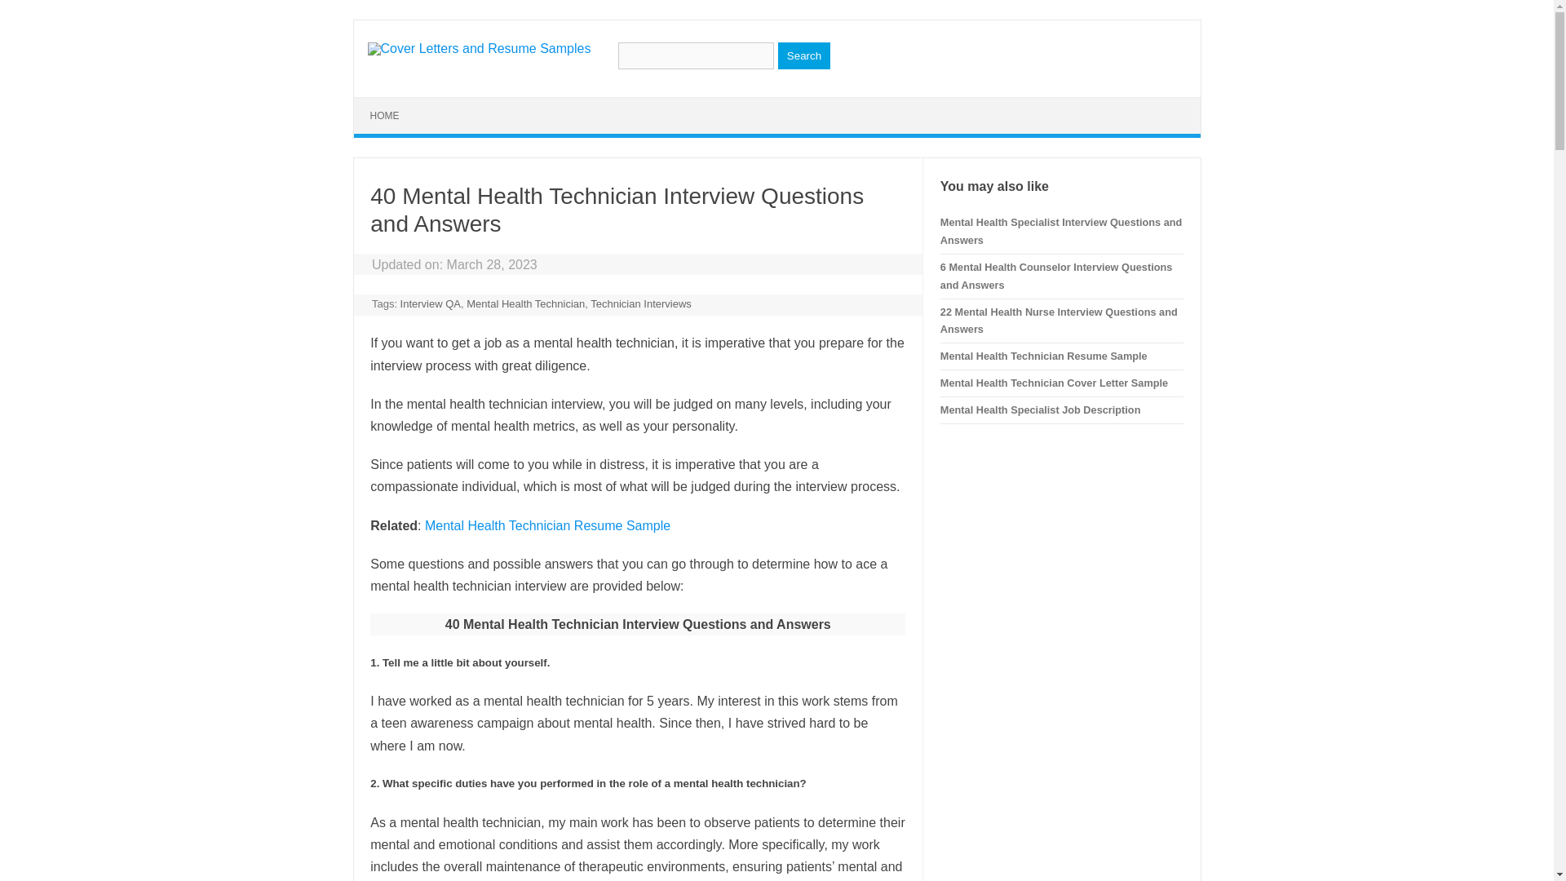  I want to click on 6 Mental Health Counselor Interview Questions and Answers, so click(1055, 276).